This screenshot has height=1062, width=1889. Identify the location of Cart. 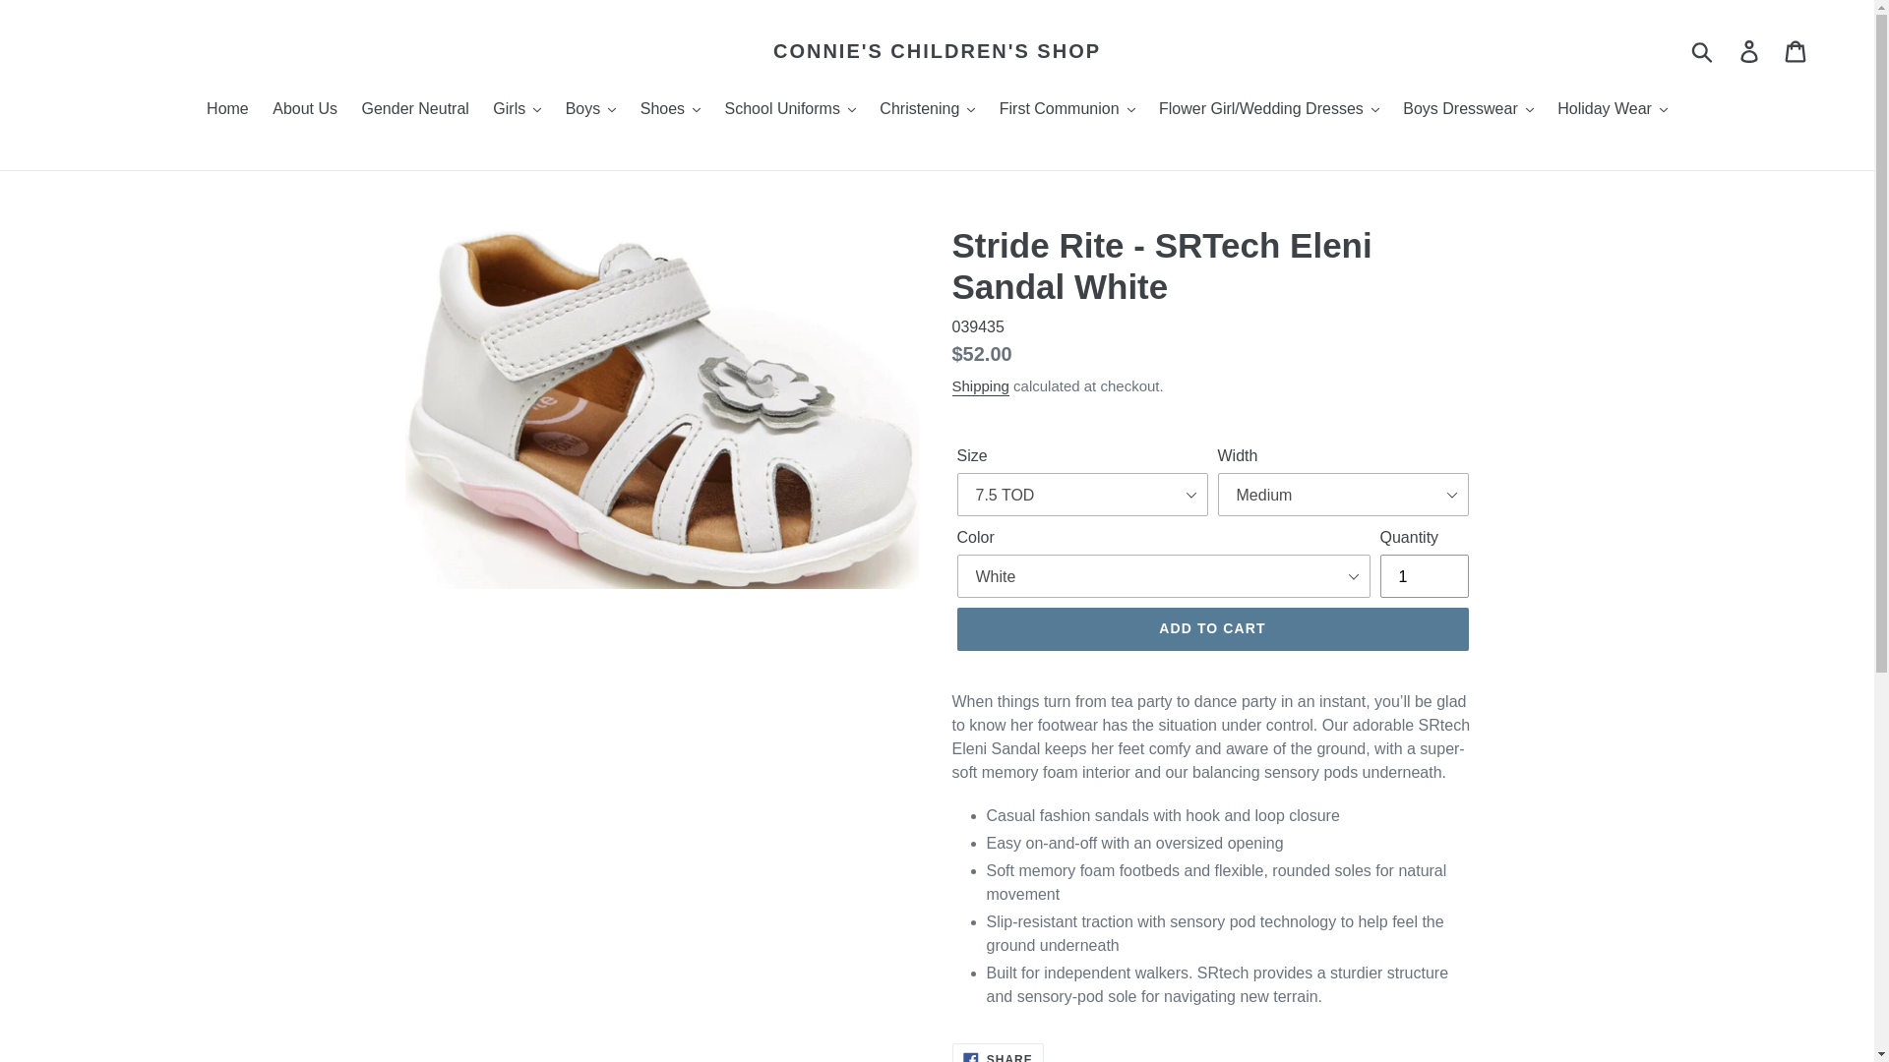
(1797, 51).